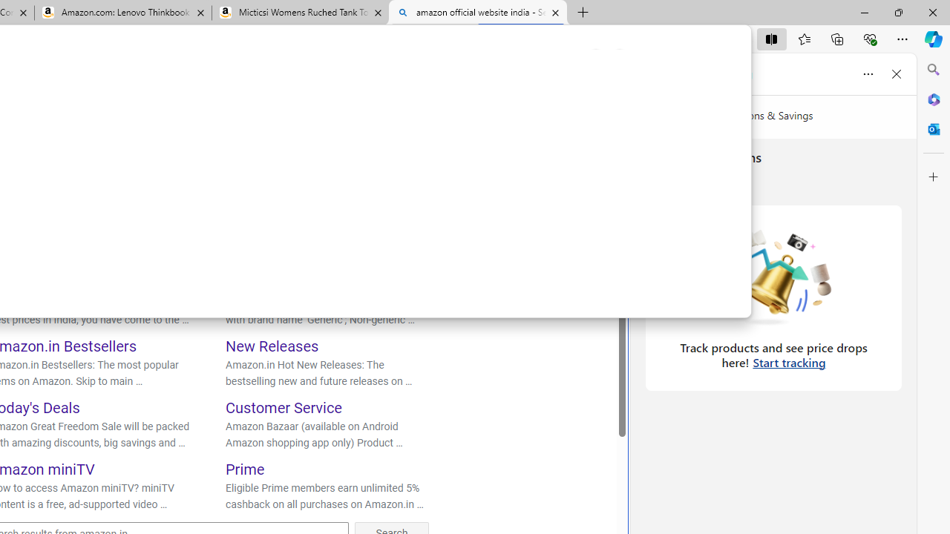 The width and height of the screenshot is (950, 534). What do you see at coordinates (425, 88) in the screenshot?
I see `Search using an image` at bounding box center [425, 88].